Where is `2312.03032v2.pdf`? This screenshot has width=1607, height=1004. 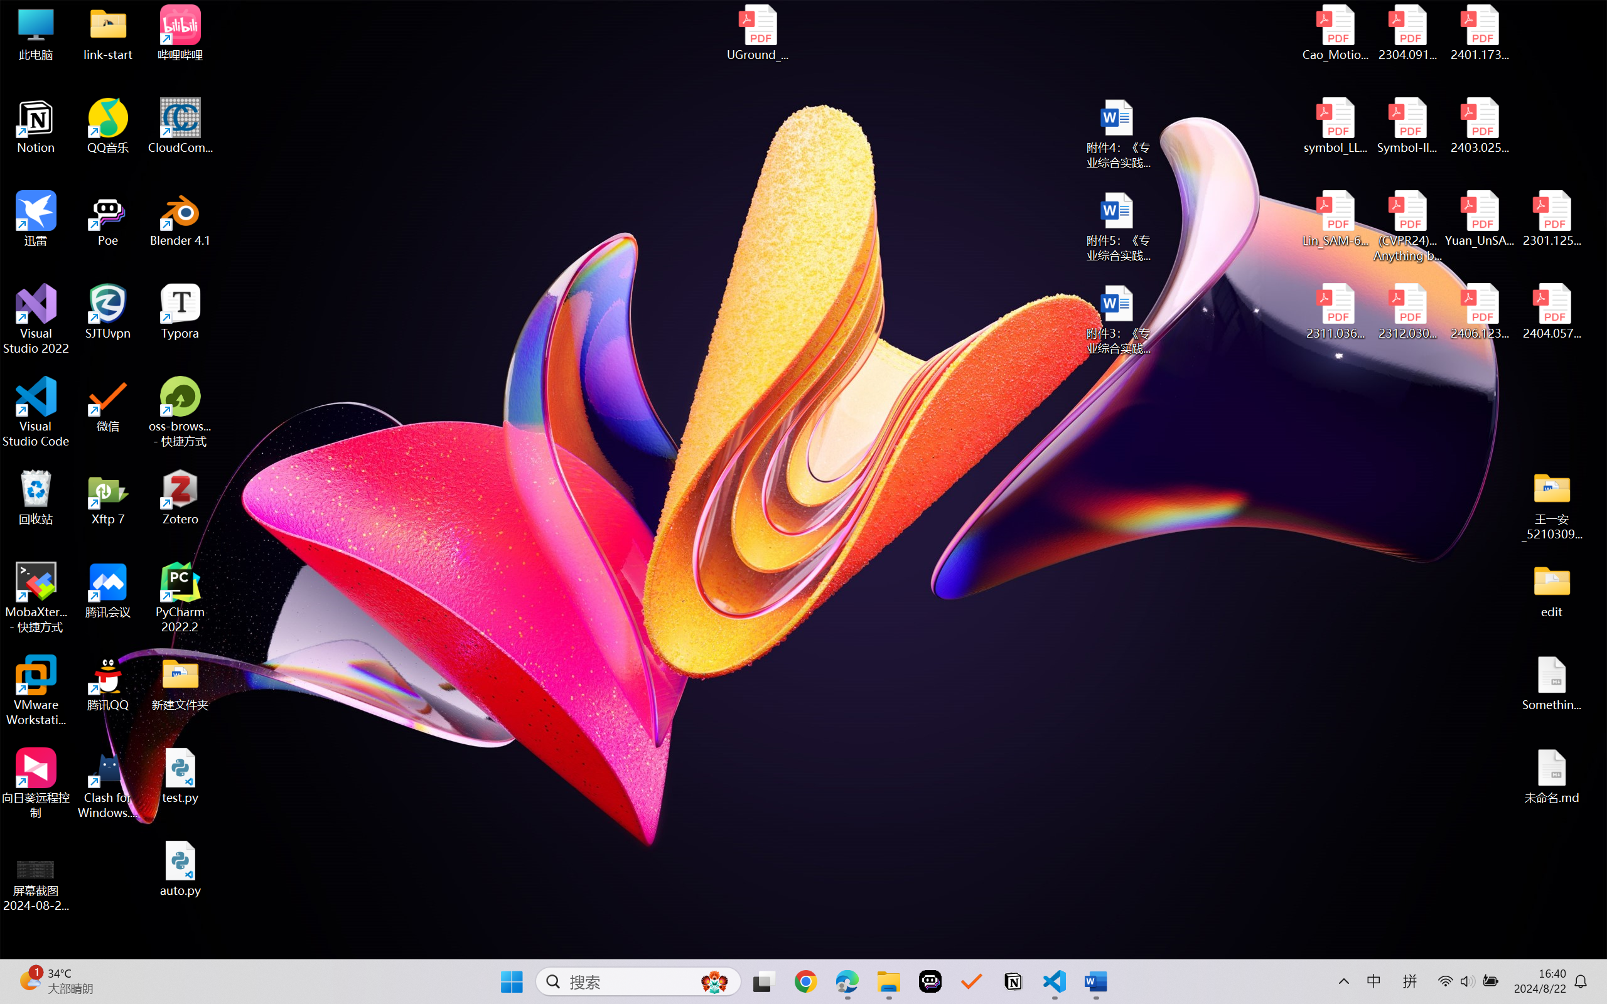 2312.03032v2.pdf is located at coordinates (1407, 312).